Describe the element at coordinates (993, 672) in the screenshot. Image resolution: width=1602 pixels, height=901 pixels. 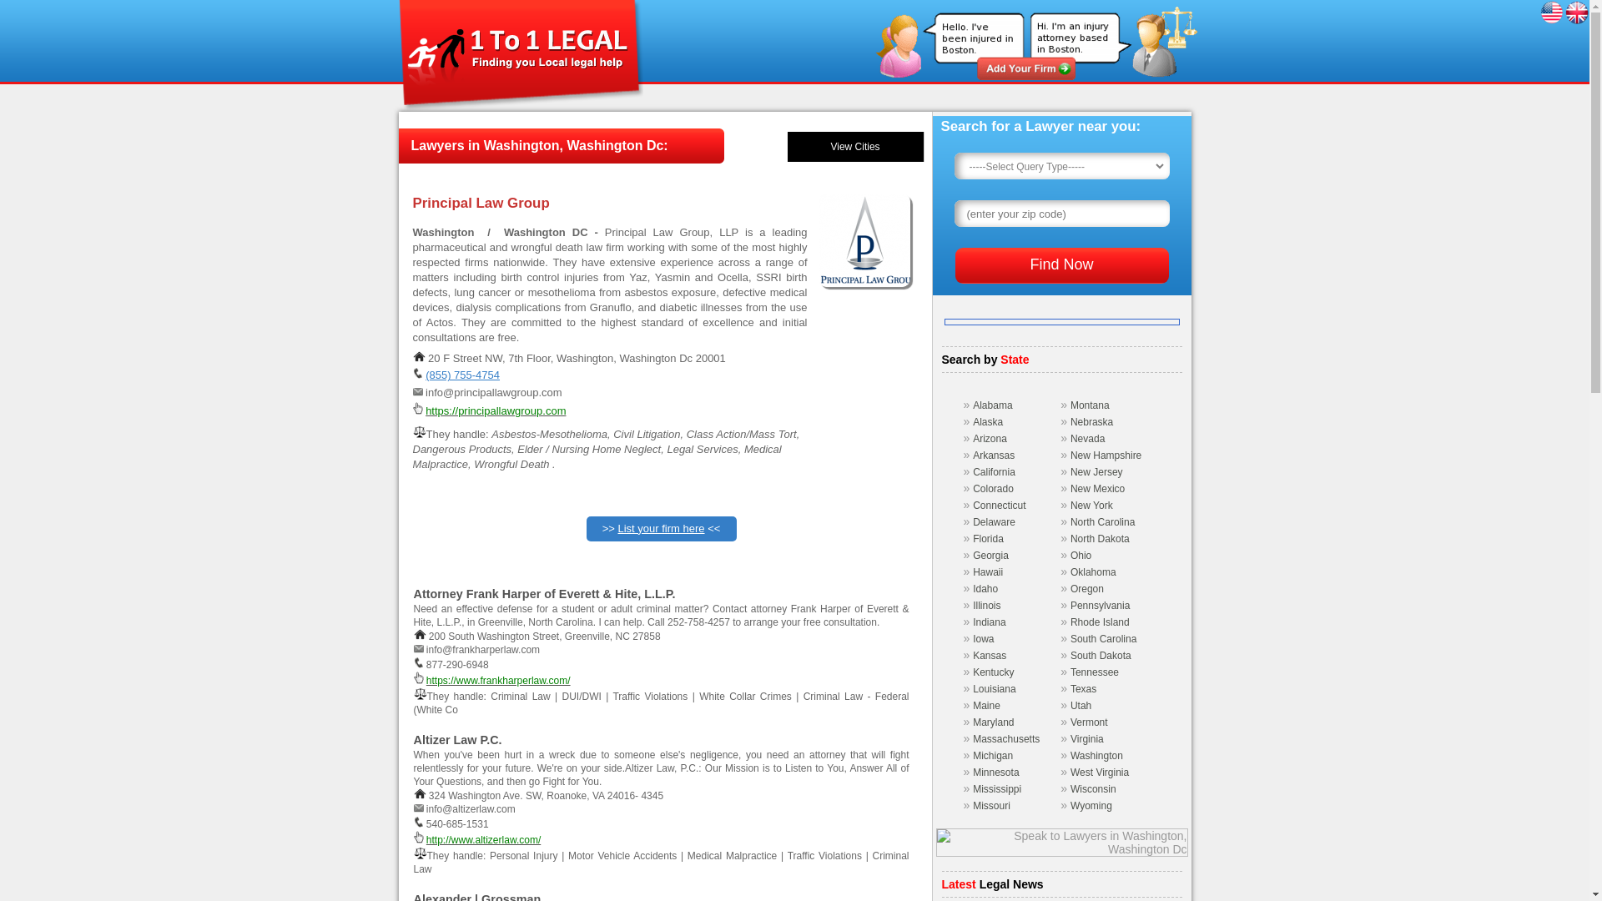
I see `Kentucky` at that location.